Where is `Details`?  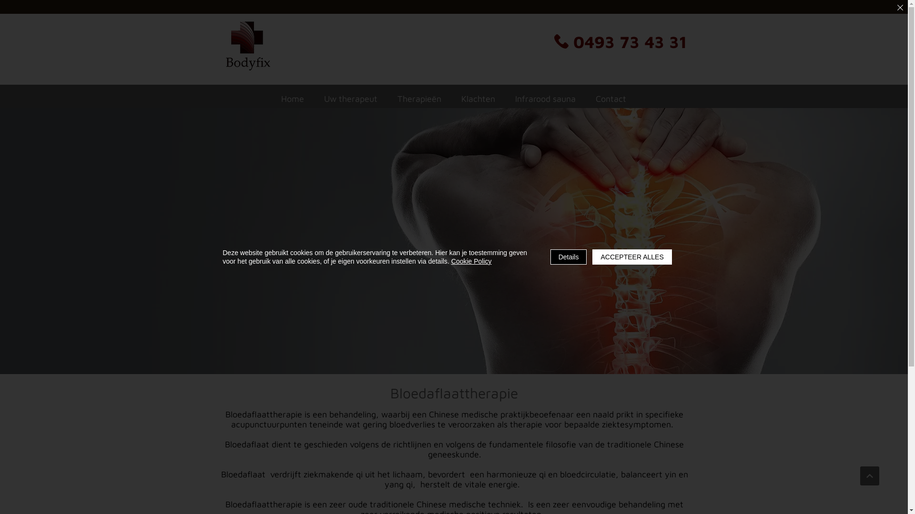 Details is located at coordinates (569, 257).